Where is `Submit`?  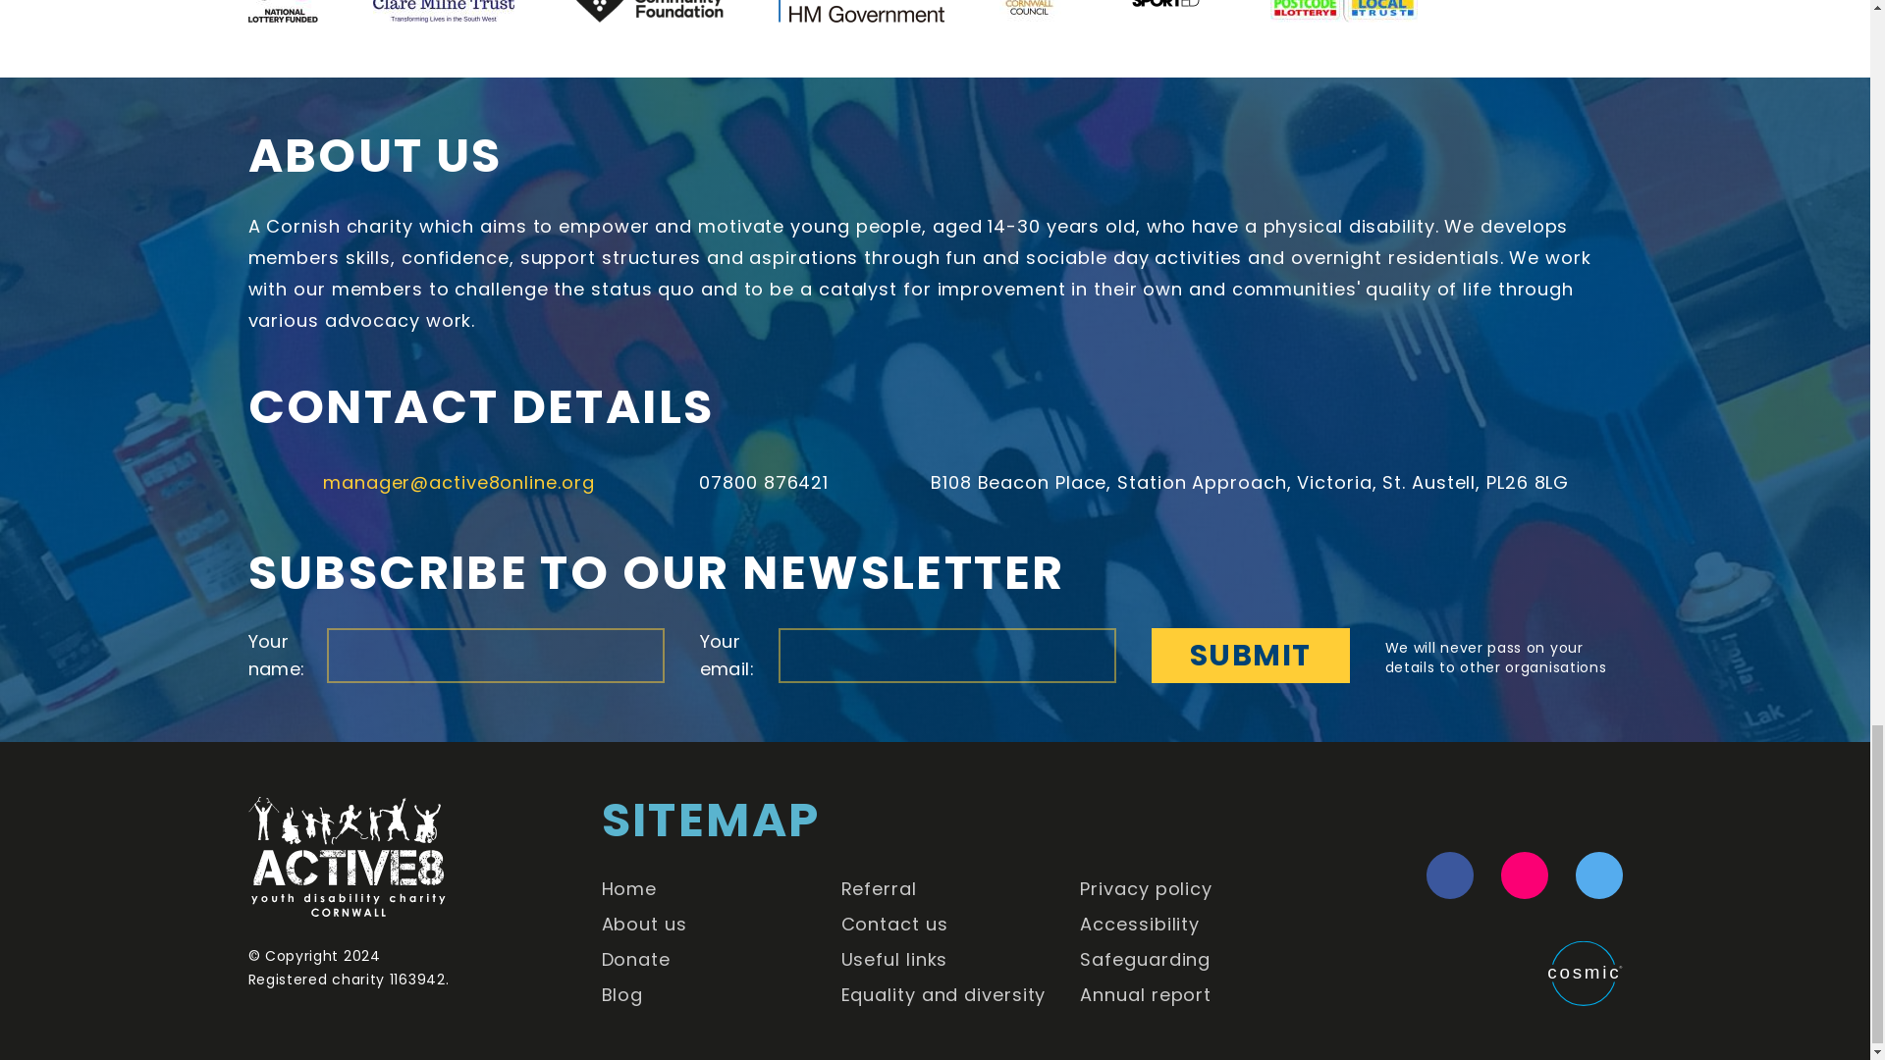
Submit is located at coordinates (1249, 656).